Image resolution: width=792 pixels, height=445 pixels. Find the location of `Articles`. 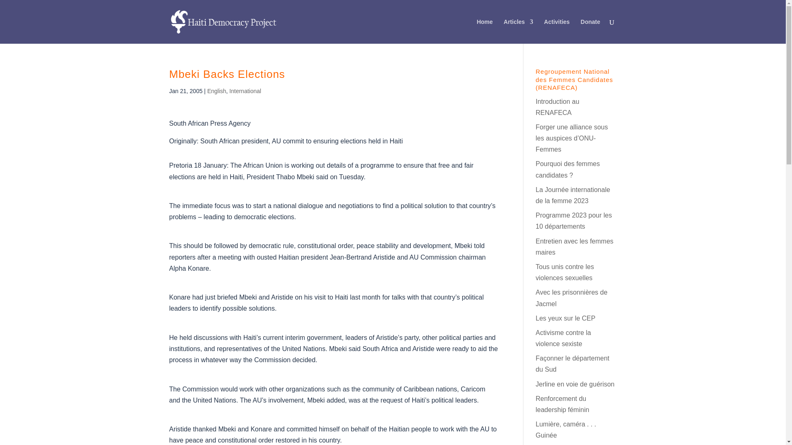

Articles is located at coordinates (518, 31).